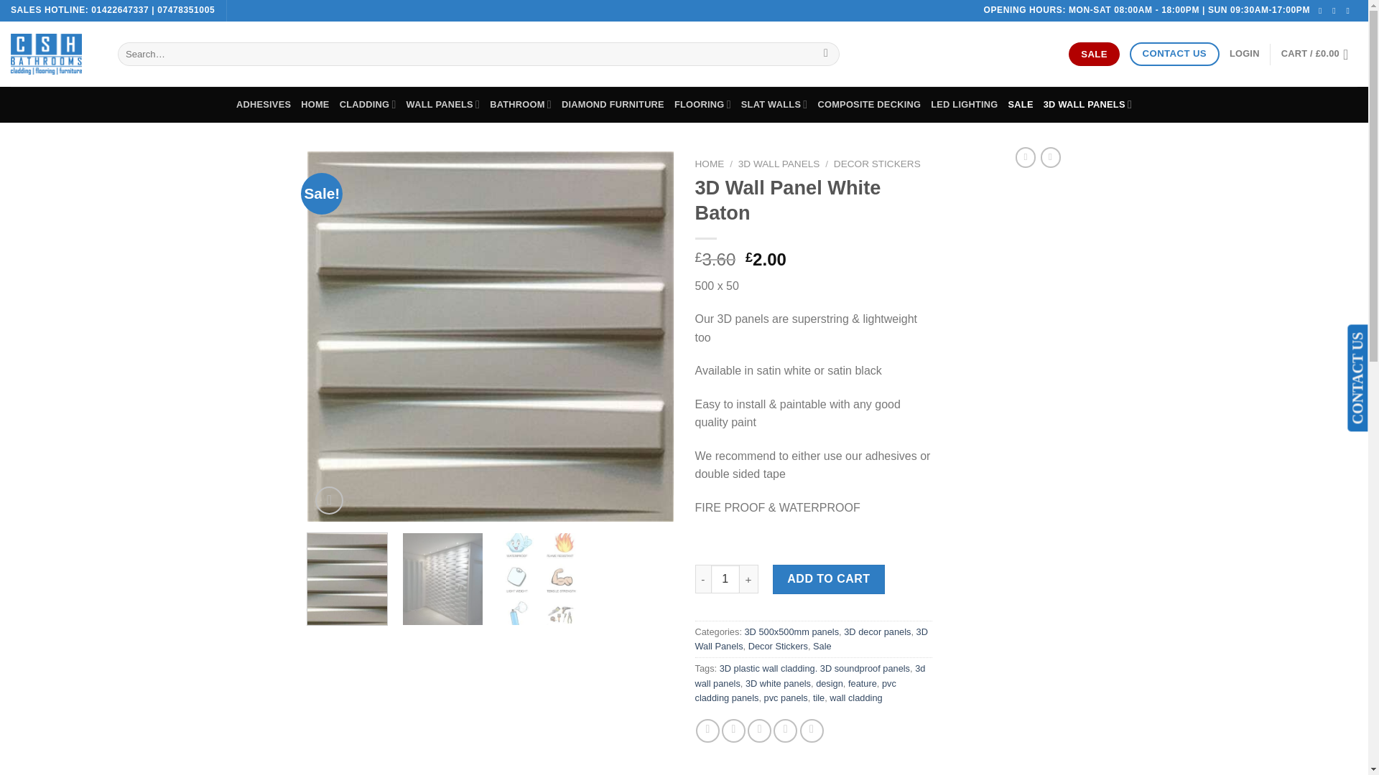  I want to click on Zoom, so click(329, 501).